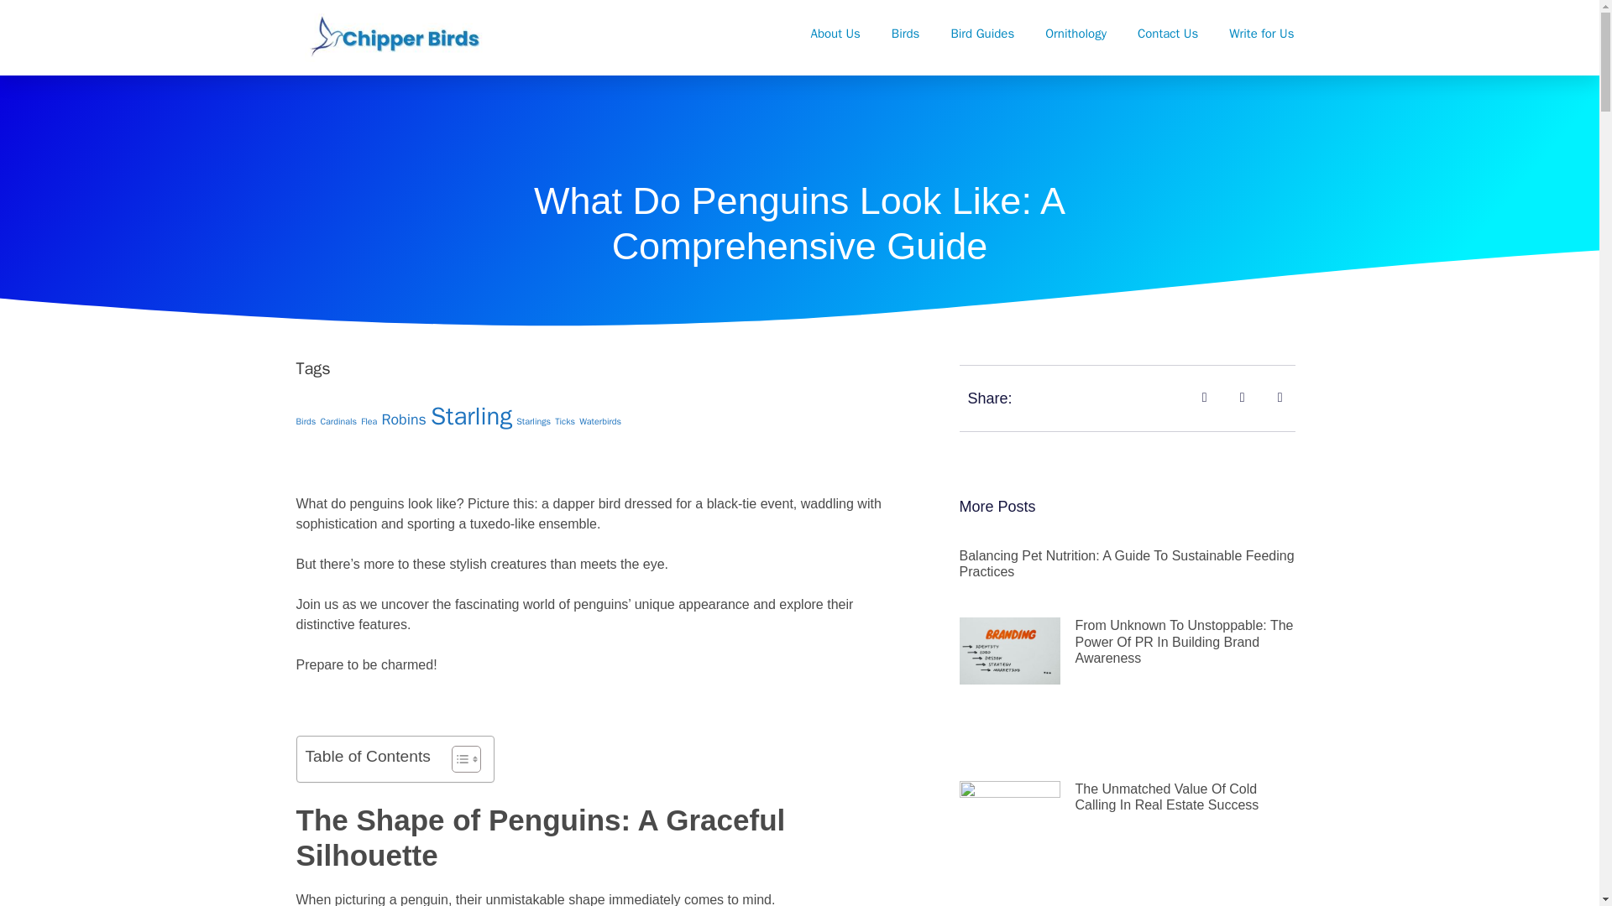 This screenshot has height=906, width=1612. What do you see at coordinates (369, 421) in the screenshot?
I see `Flea` at bounding box center [369, 421].